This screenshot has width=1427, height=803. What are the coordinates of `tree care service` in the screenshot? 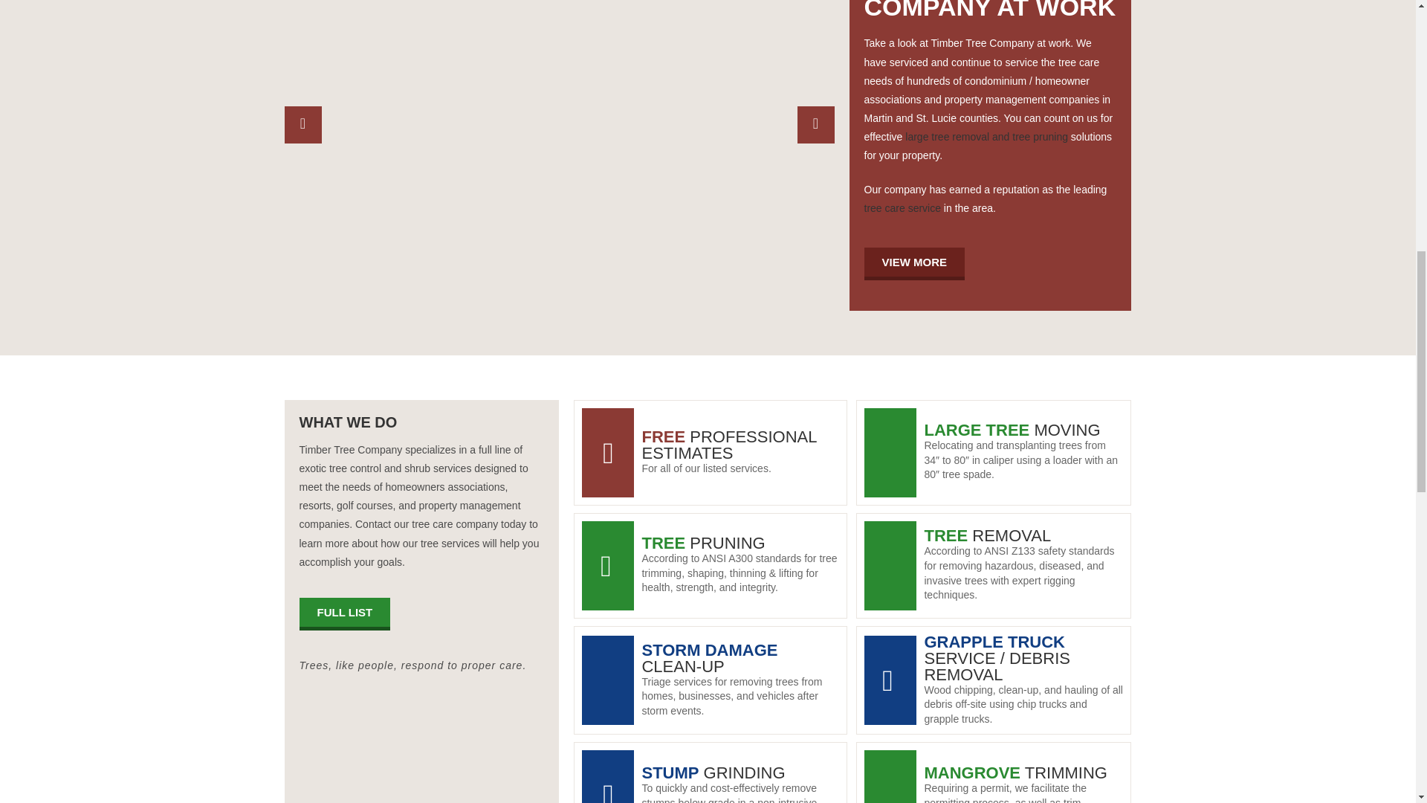 It's located at (902, 208).